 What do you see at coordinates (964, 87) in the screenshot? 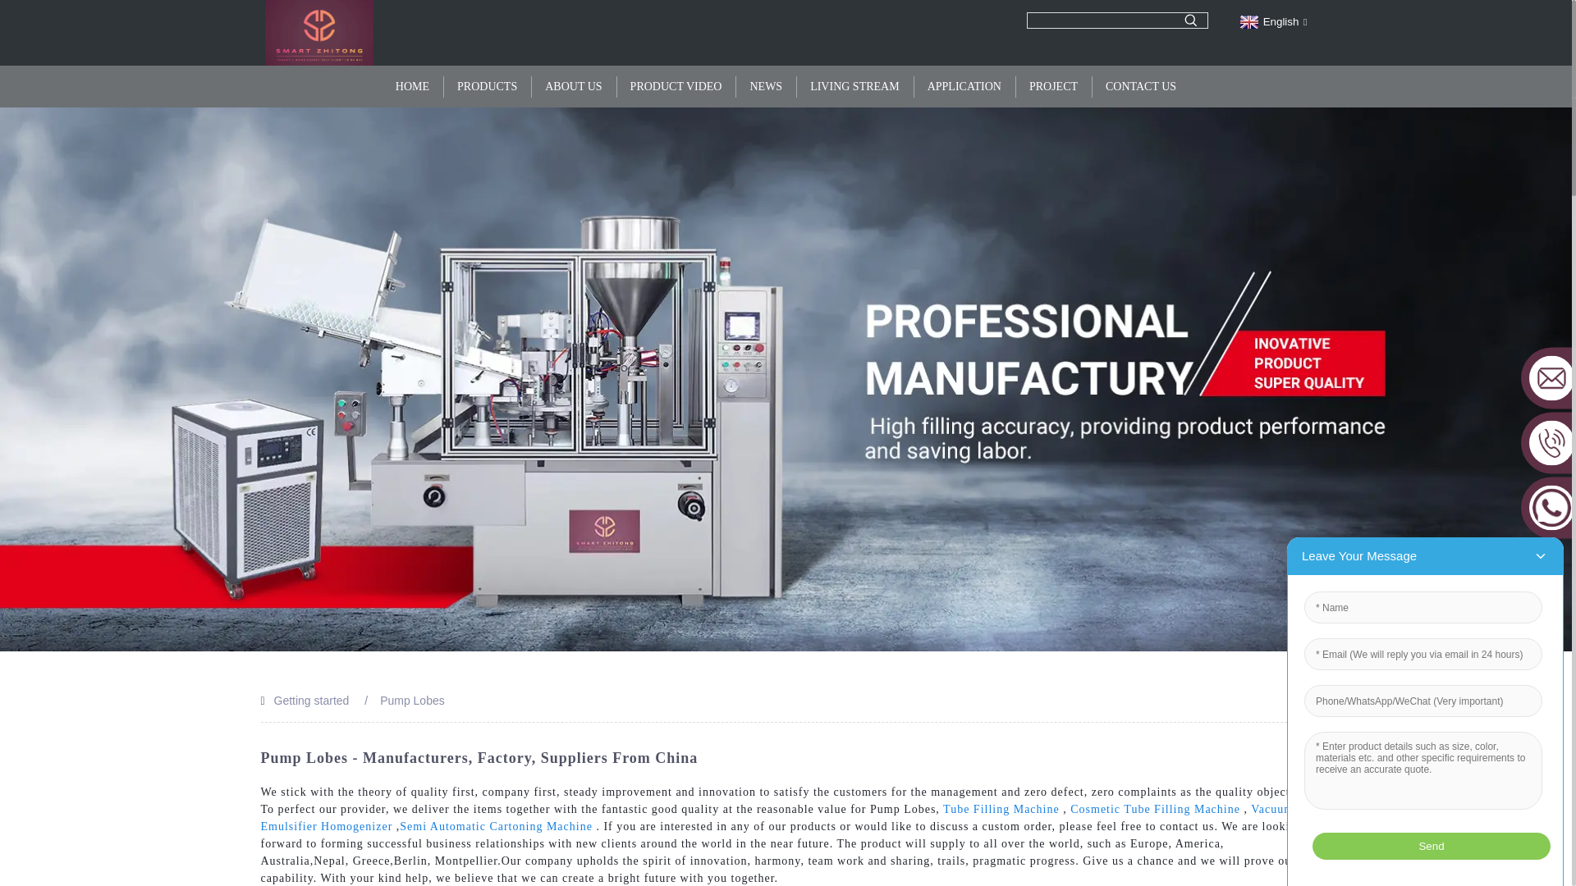
I see `APPLICATION` at bounding box center [964, 87].